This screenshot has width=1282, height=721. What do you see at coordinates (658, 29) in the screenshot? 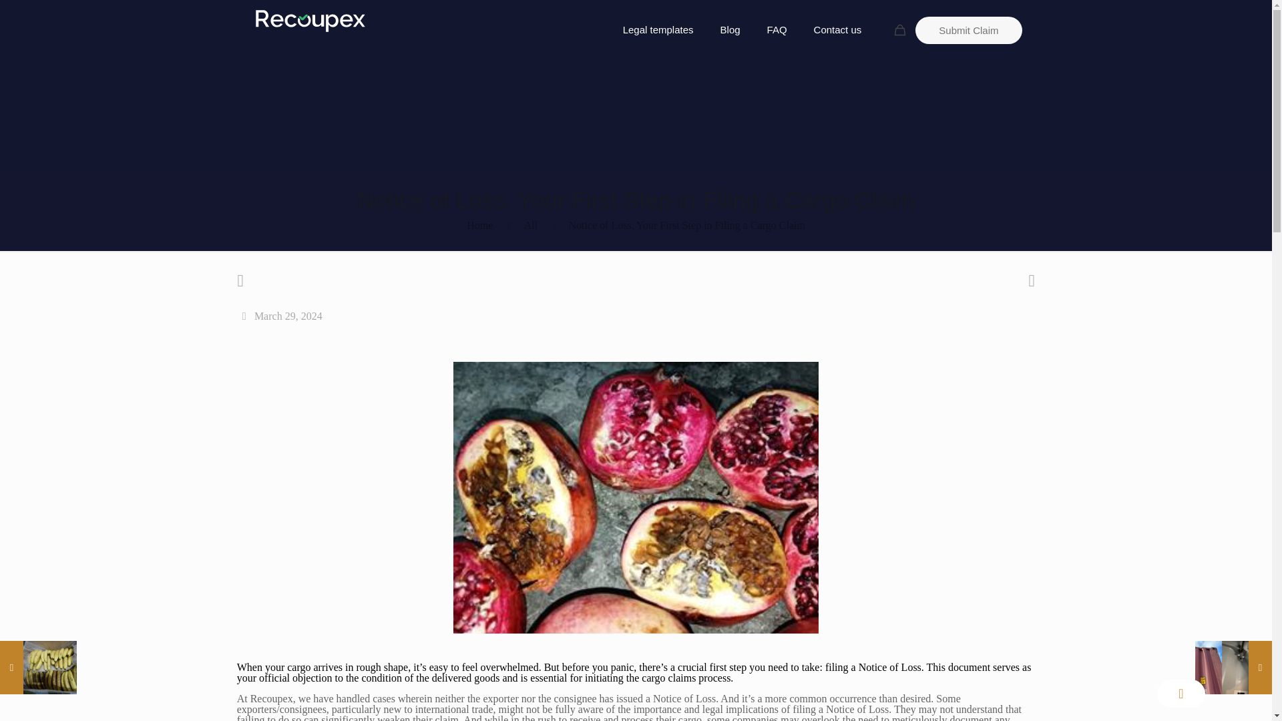
I see `Legal templates` at bounding box center [658, 29].